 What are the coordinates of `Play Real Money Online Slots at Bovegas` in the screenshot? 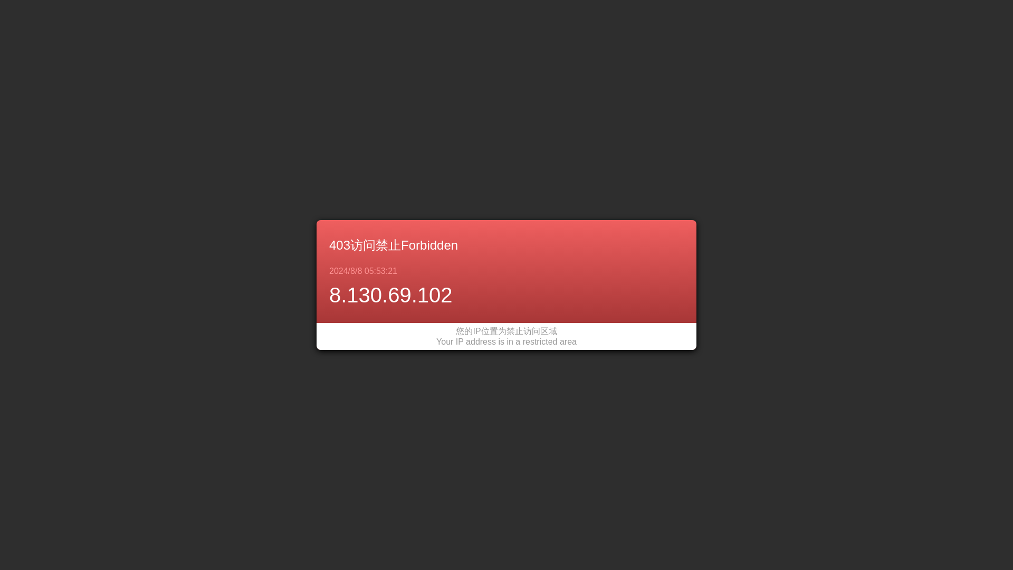 It's located at (324, 297).